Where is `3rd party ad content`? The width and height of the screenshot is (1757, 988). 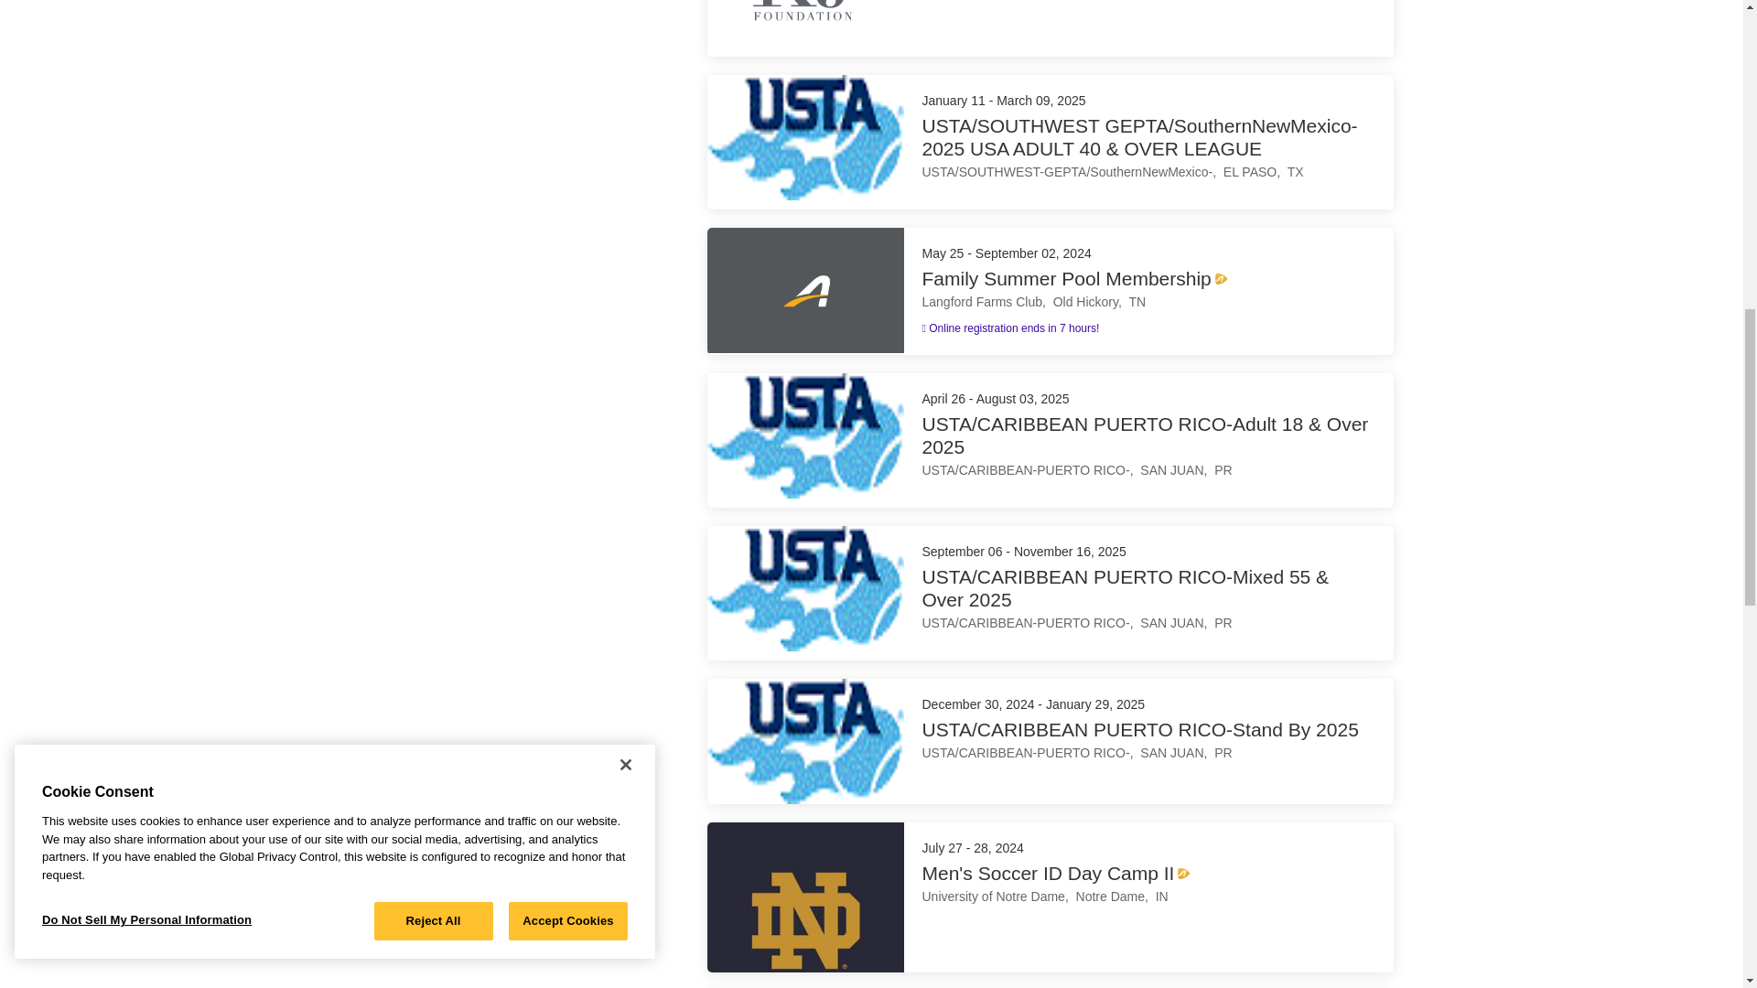
3rd party ad content is located at coordinates (487, 103).